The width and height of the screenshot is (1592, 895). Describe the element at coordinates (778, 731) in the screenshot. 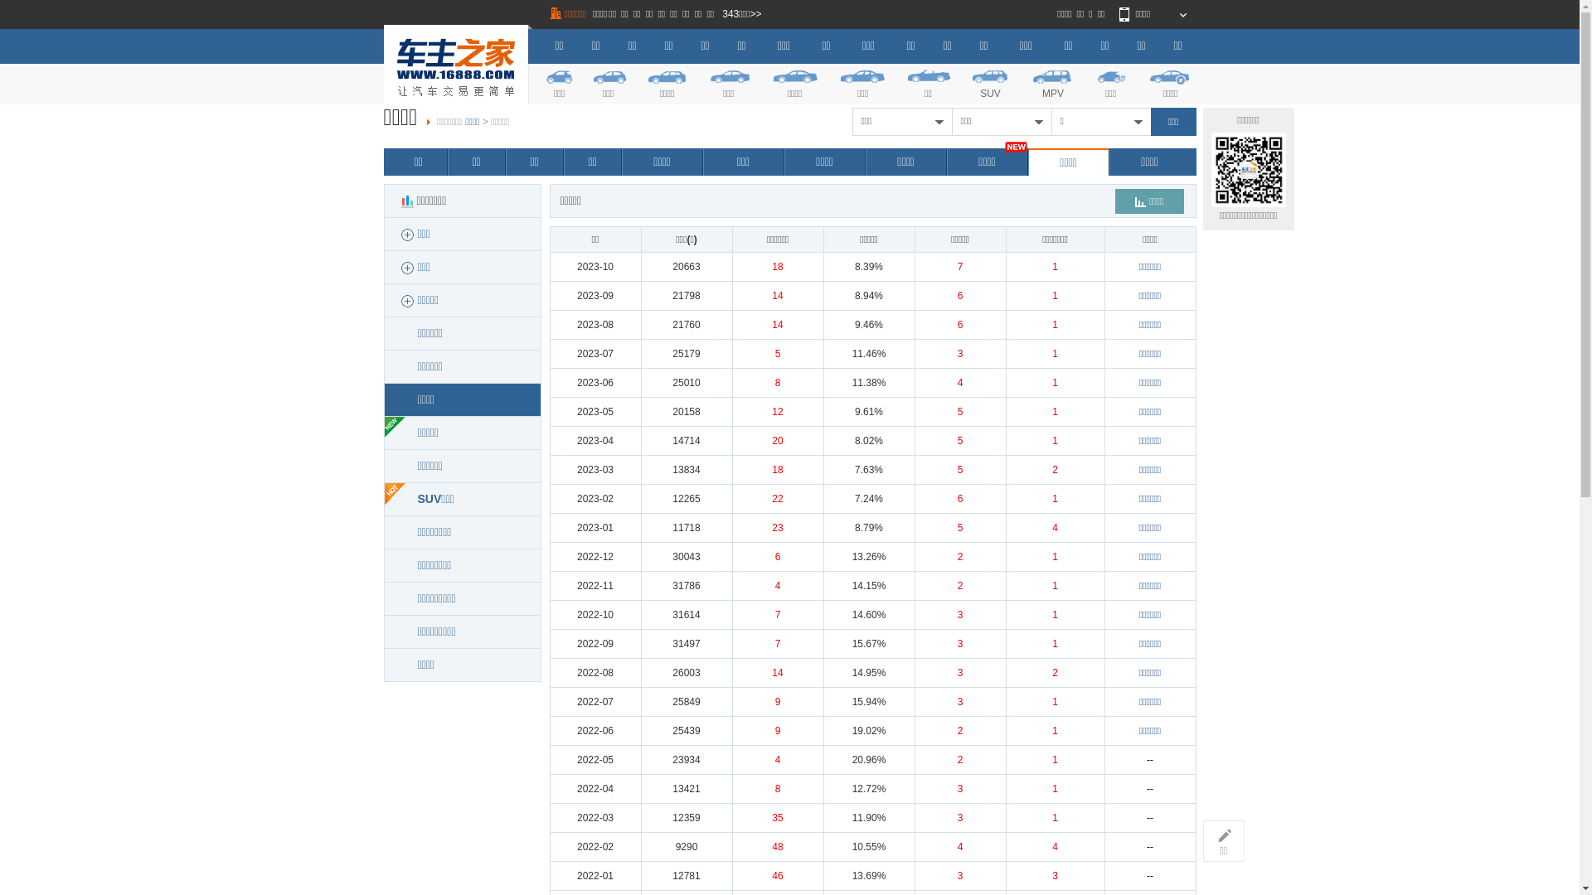

I see `9` at that location.